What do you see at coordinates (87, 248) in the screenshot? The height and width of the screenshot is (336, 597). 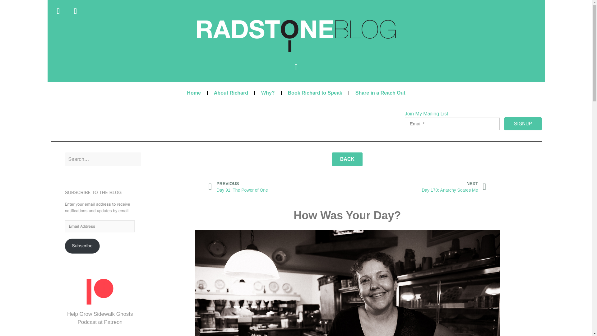 I see `BACK` at bounding box center [87, 248].